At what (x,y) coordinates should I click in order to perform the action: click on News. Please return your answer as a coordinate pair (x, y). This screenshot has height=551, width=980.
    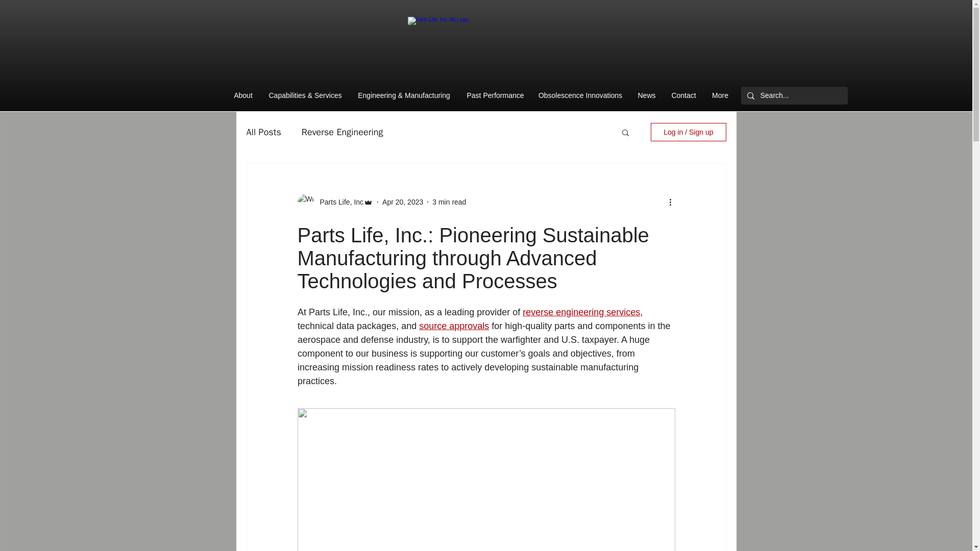
    Looking at the image, I should click on (646, 95).